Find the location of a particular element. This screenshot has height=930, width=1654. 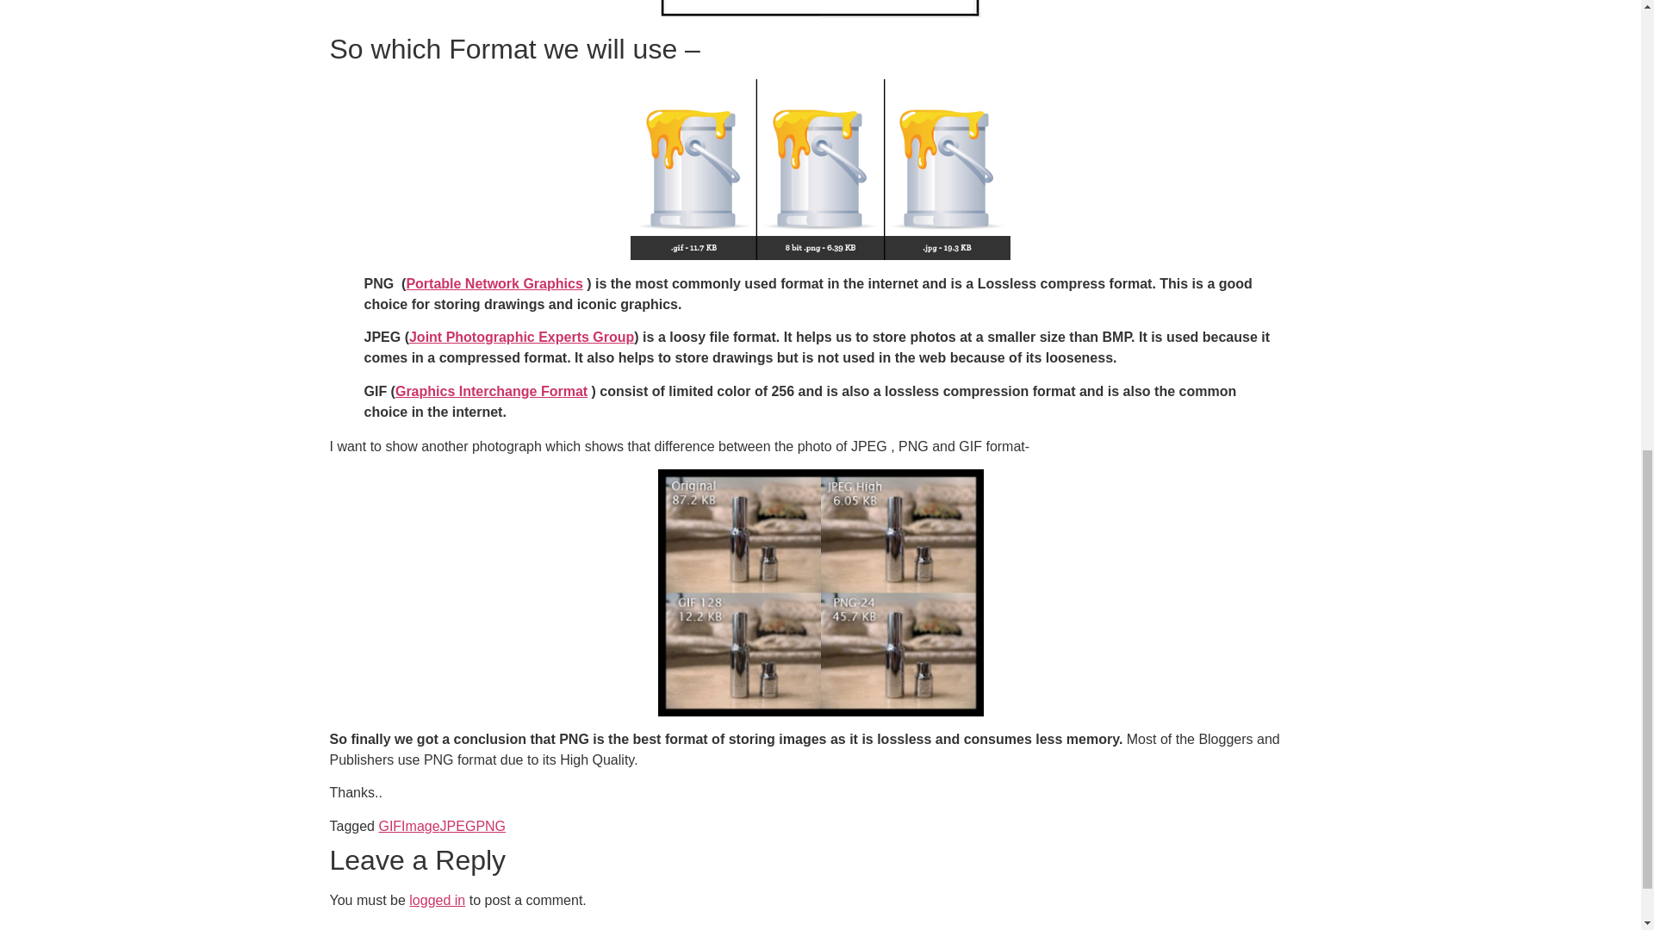

jpeg and png is located at coordinates (820, 9).